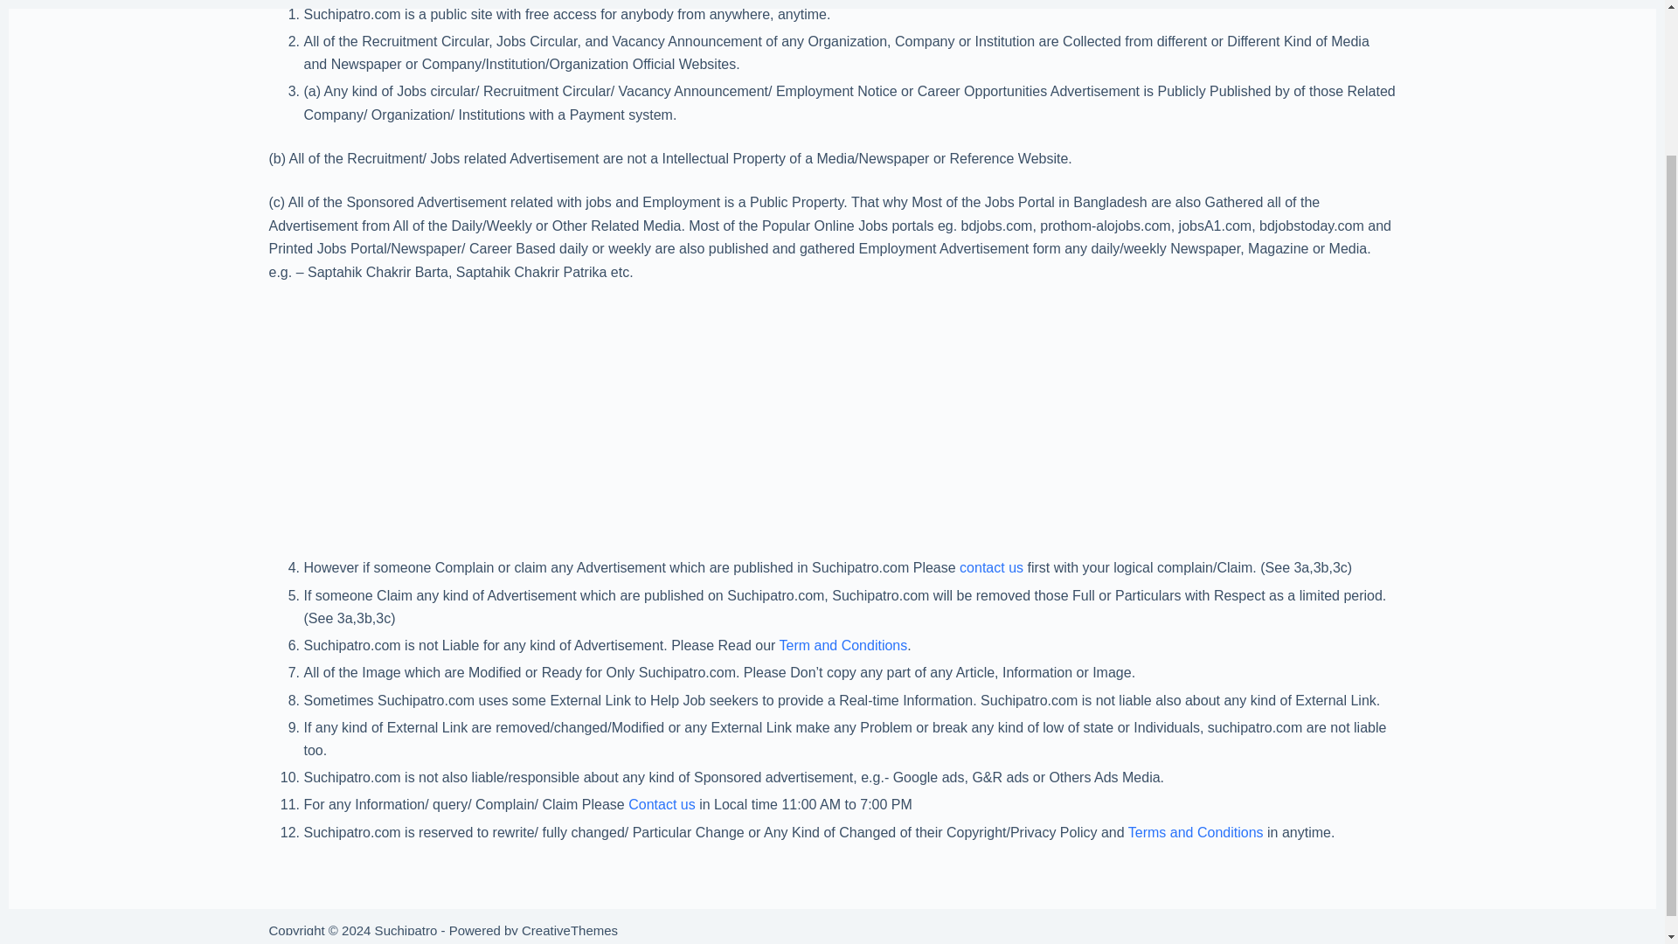 The width and height of the screenshot is (1678, 944). Describe the element at coordinates (661, 804) in the screenshot. I see `Contact us` at that location.